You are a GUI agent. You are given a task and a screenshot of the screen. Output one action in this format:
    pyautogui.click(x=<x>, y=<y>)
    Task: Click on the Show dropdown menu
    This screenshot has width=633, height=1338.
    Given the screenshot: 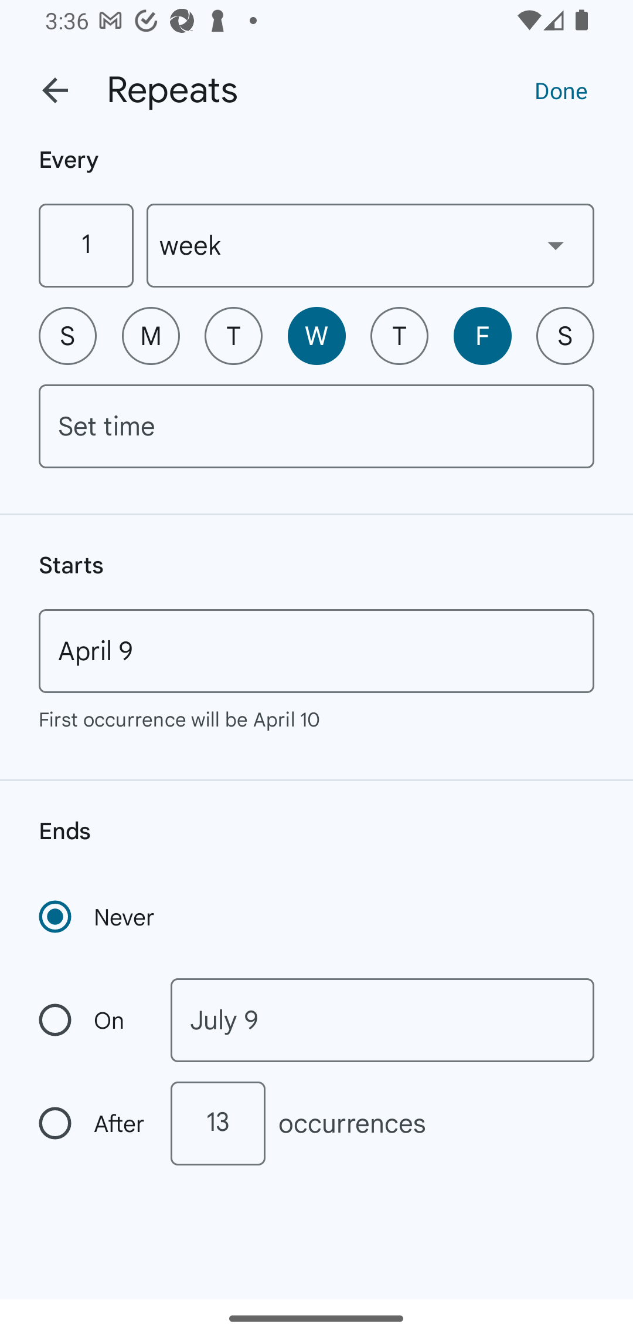 What is the action you would take?
    pyautogui.click(x=556, y=245)
    